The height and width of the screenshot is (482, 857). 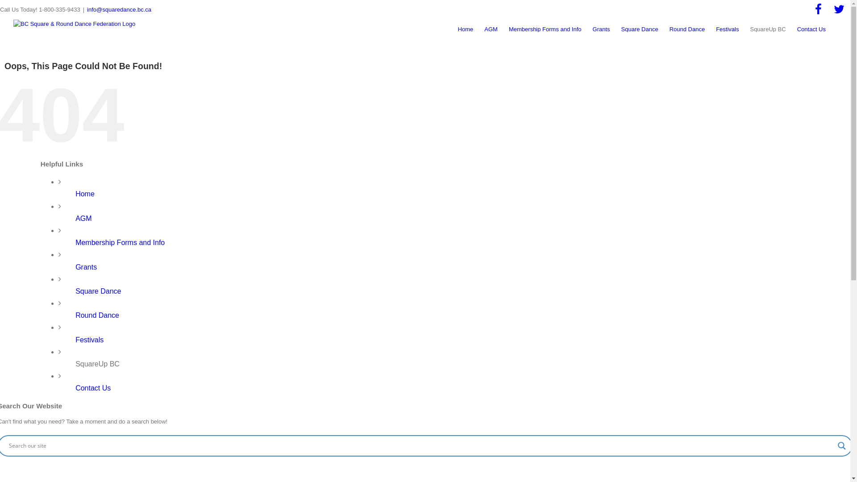 What do you see at coordinates (97, 364) in the screenshot?
I see `SquareUp BC` at bounding box center [97, 364].